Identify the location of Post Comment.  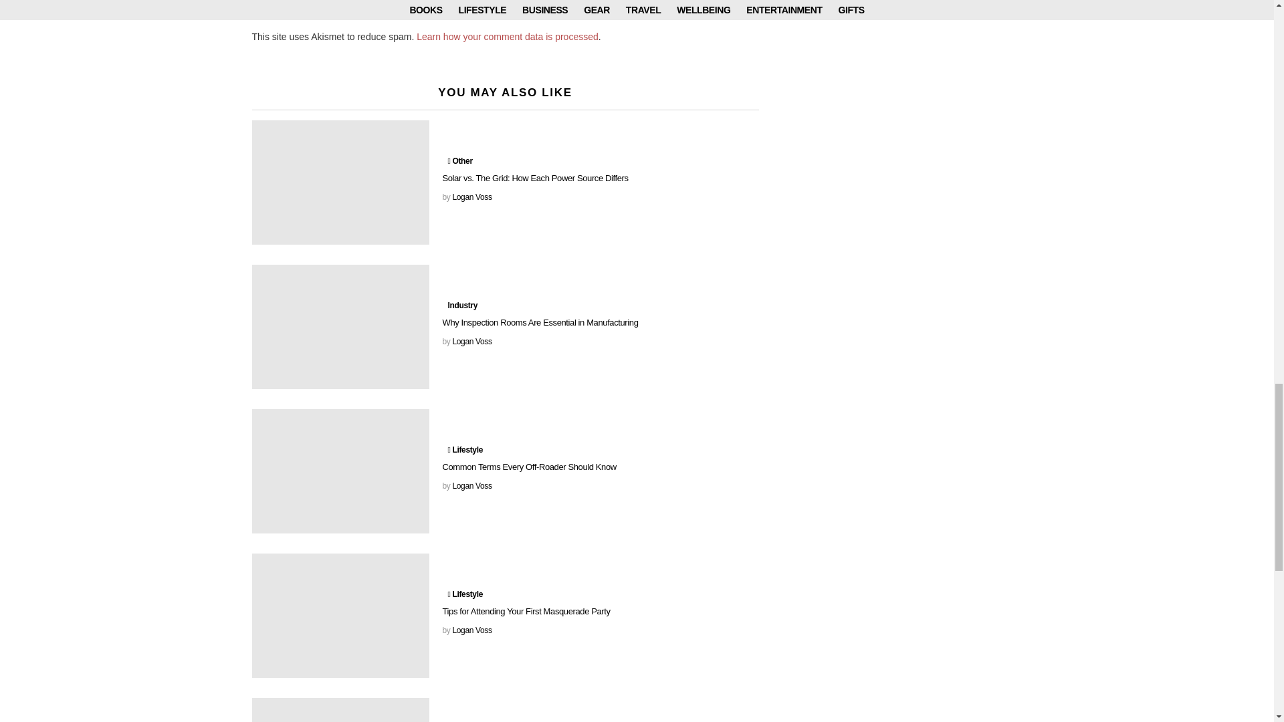
(333, 8).